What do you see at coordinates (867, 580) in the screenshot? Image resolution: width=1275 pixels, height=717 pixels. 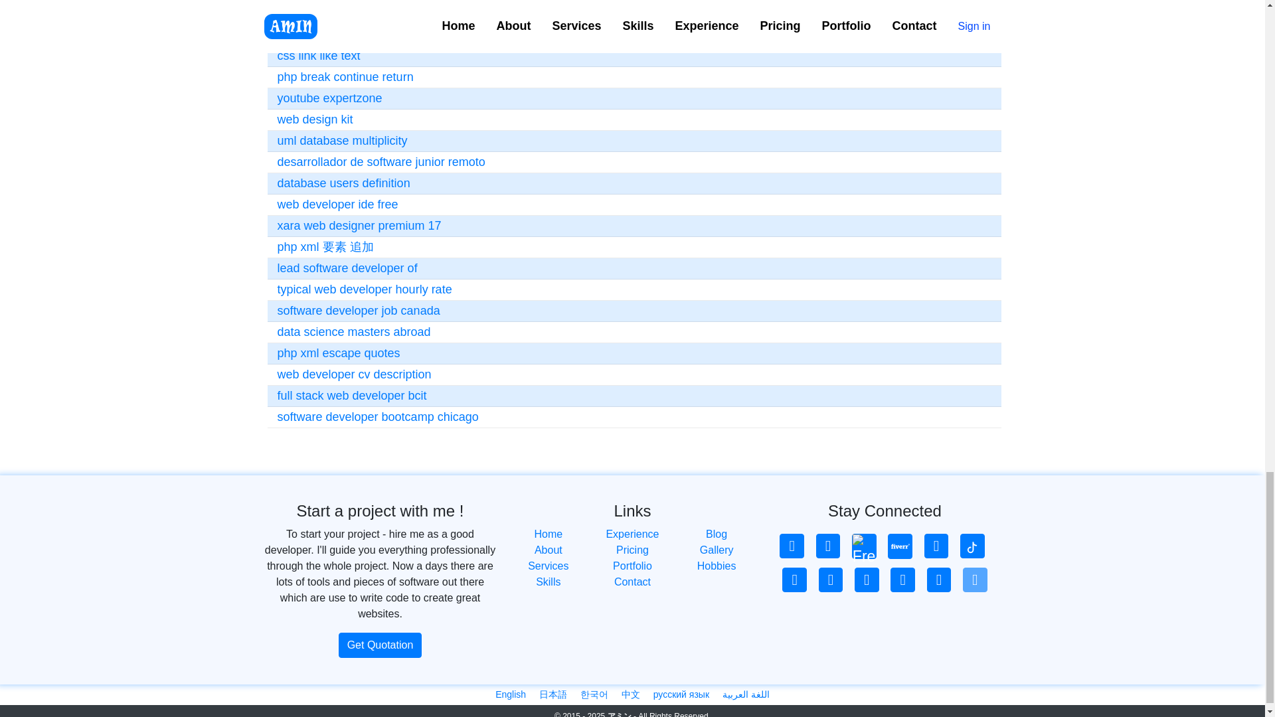 I see `WhatsApp` at bounding box center [867, 580].